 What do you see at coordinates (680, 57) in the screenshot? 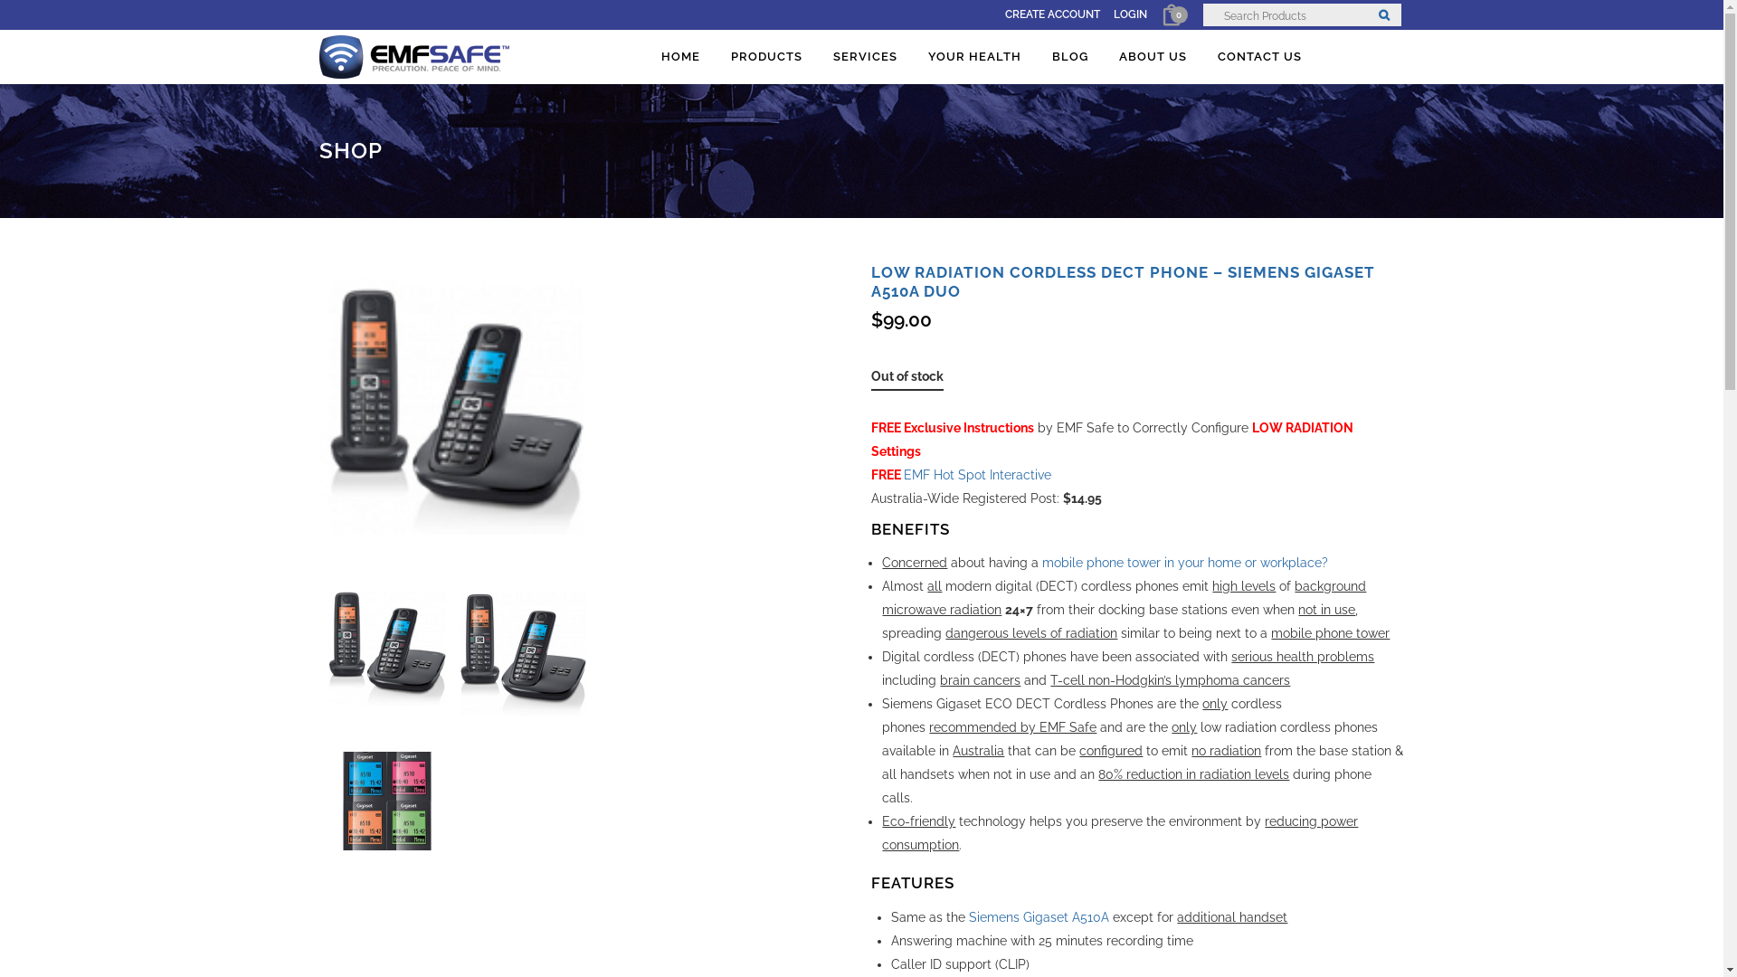
I see `HOME` at bounding box center [680, 57].